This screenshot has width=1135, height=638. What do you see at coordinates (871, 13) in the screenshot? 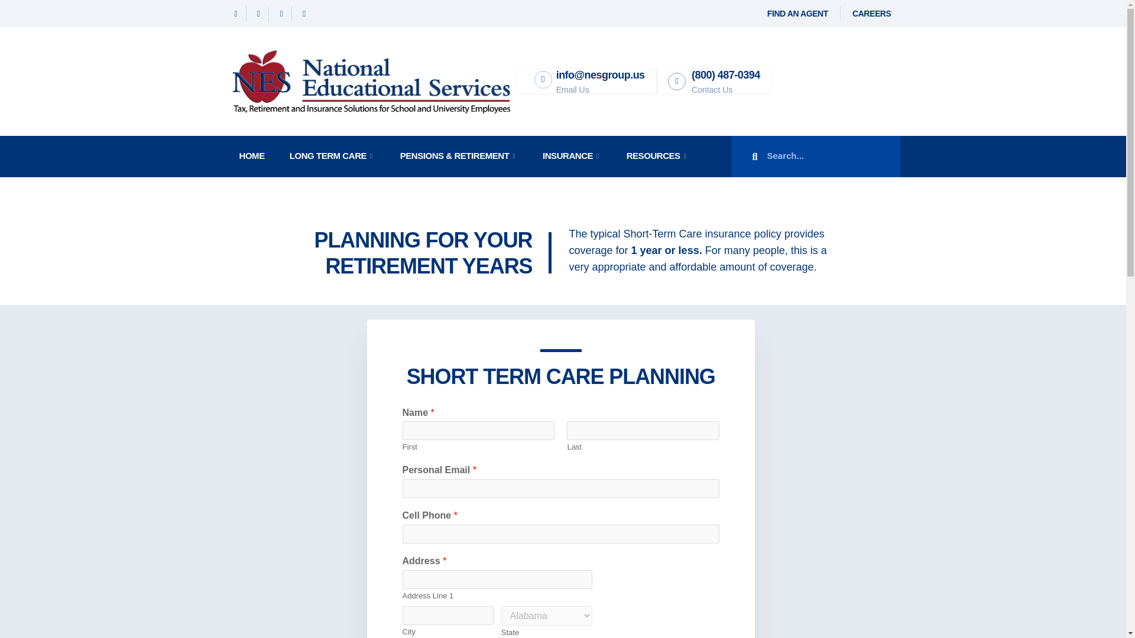
I see `CAREERS` at bounding box center [871, 13].